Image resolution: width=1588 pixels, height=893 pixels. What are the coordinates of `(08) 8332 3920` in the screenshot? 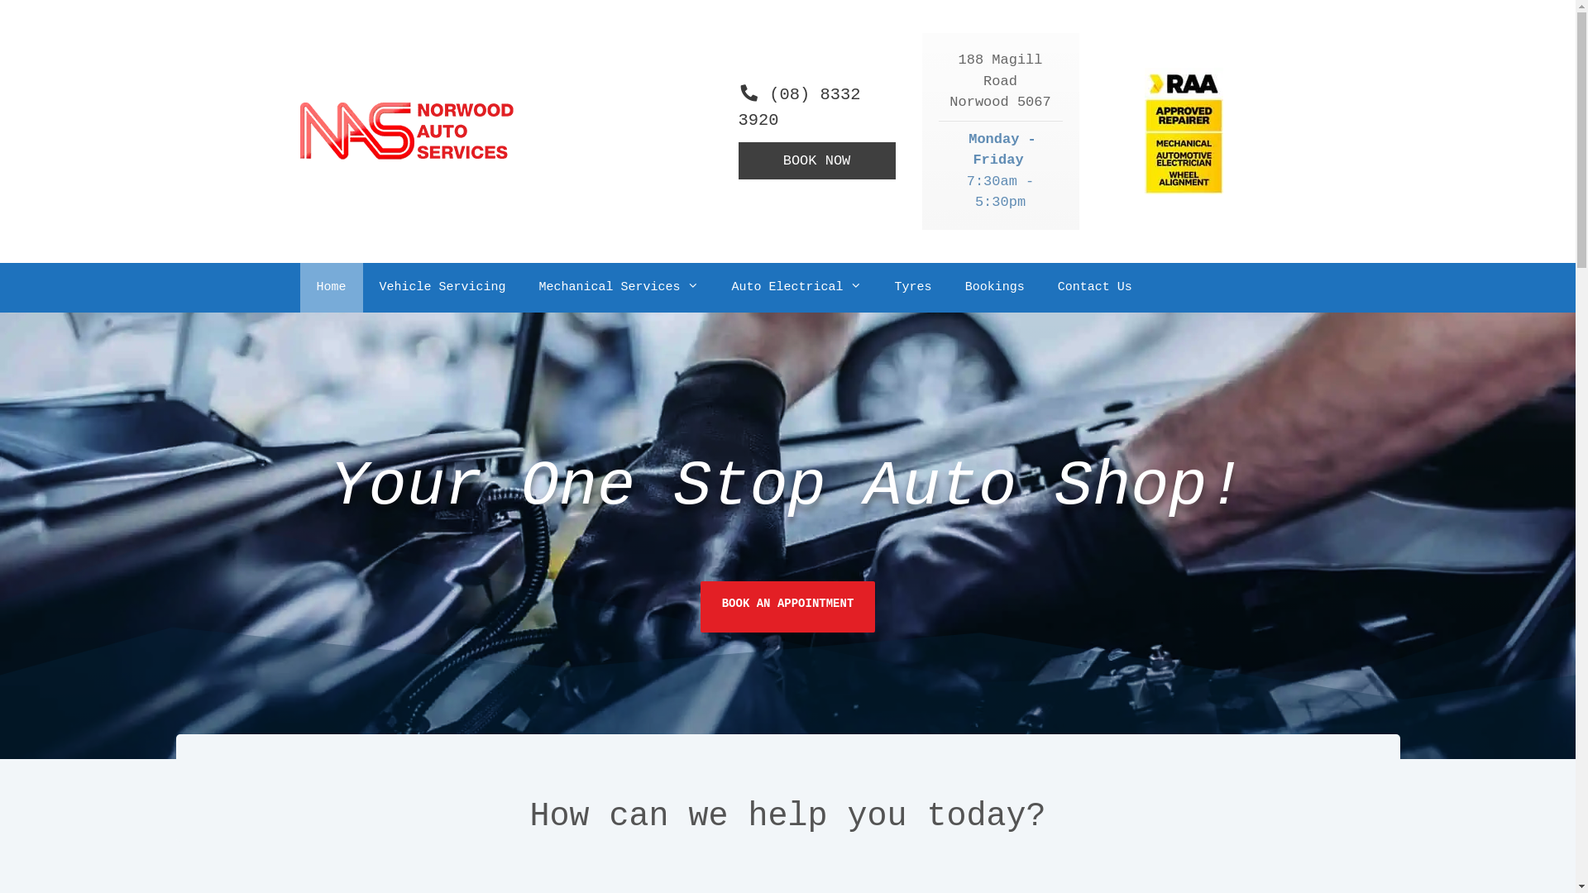 It's located at (816, 107).